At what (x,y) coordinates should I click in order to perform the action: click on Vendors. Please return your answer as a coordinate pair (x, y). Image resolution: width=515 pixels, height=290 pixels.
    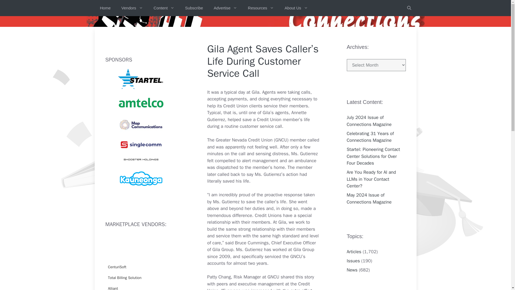
    Looking at the image, I should click on (132, 8).